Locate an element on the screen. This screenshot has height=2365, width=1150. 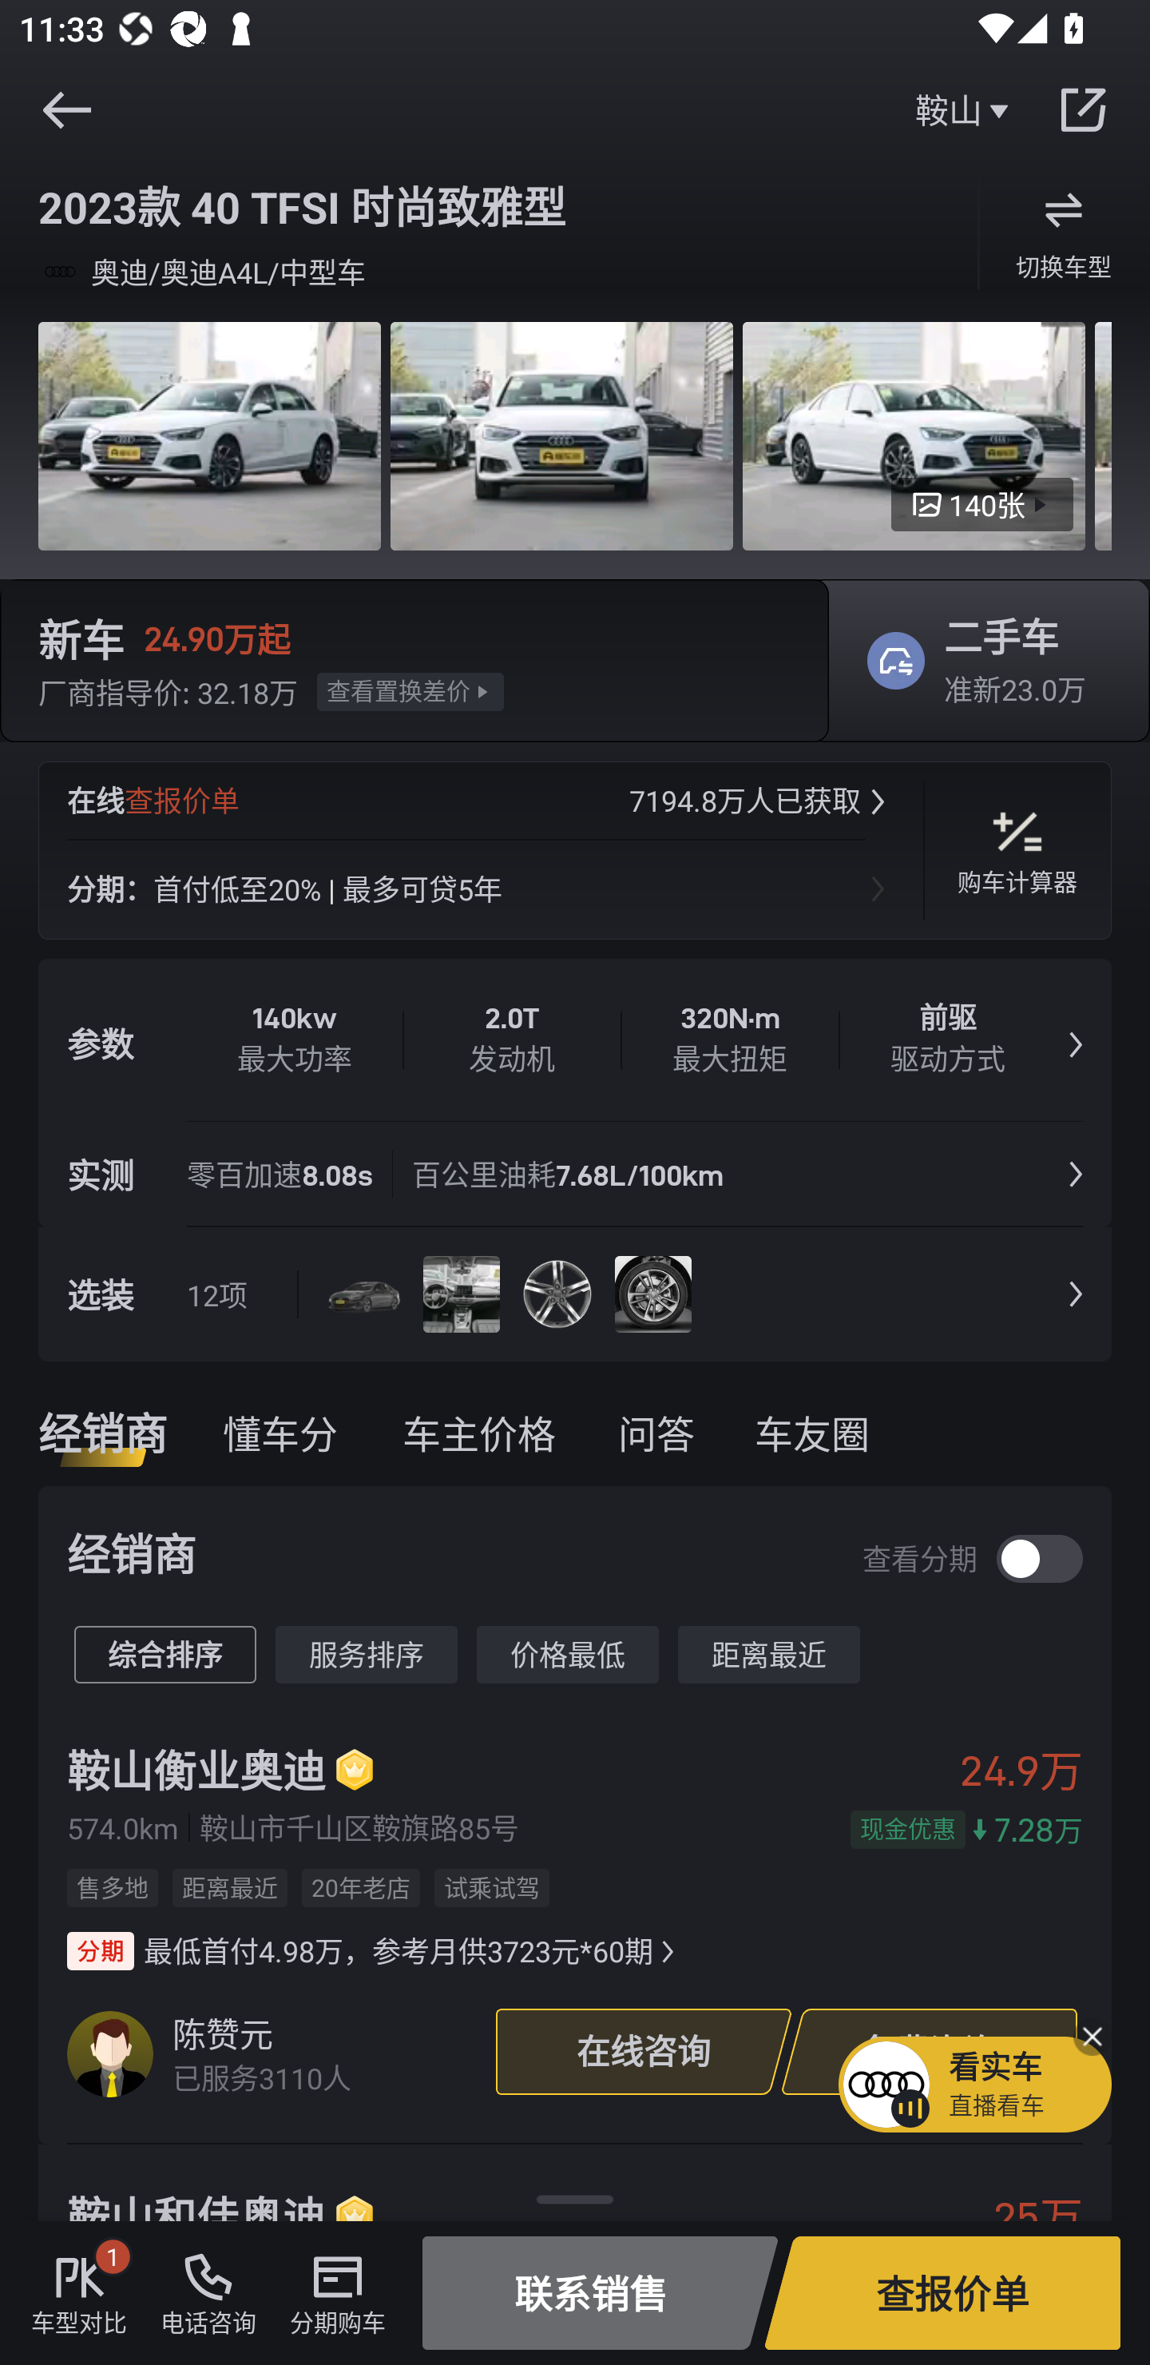
查看置换差价  is located at coordinates (410, 691).